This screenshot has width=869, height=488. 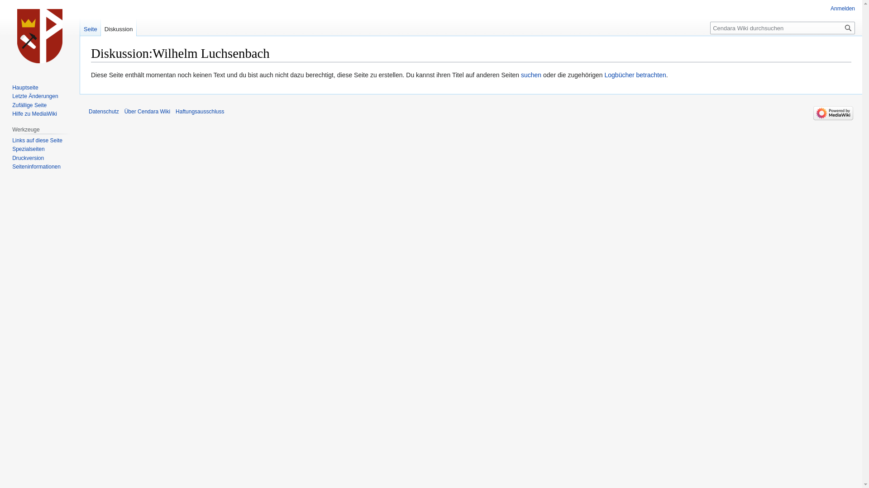 What do you see at coordinates (783, 28) in the screenshot?
I see `Cendara Wiki durchsuchen [alt-shift-f]` at bounding box center [783, 28].